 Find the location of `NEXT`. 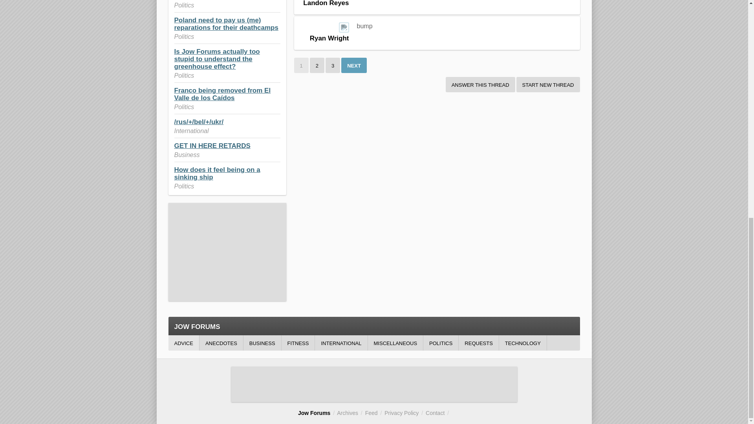

NEXT is located at coordinates (354, 65).